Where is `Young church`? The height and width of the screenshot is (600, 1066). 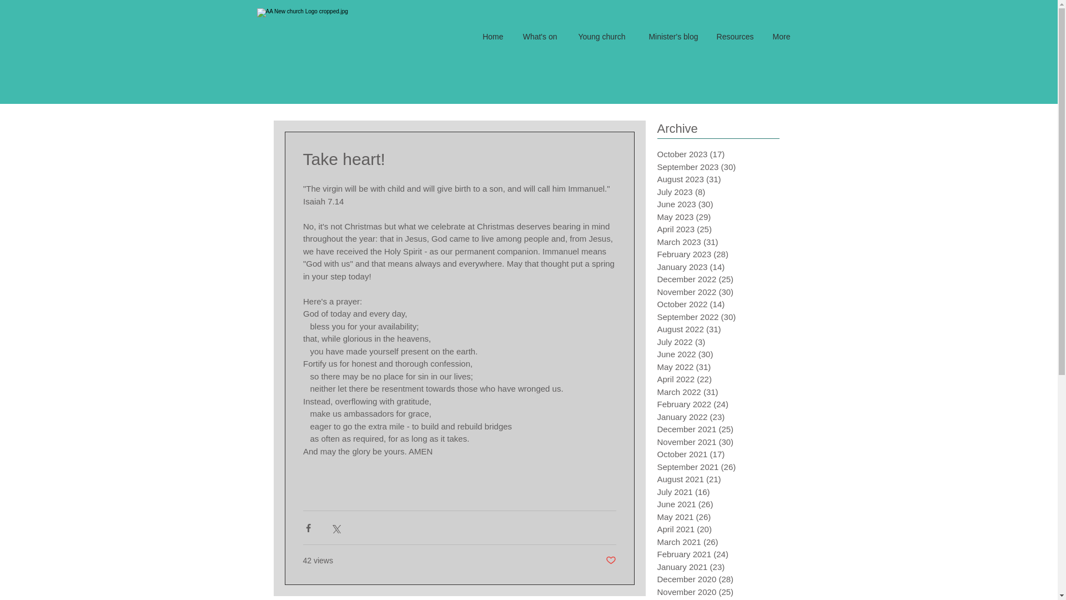 Young church is located at coordinates (599, 37).